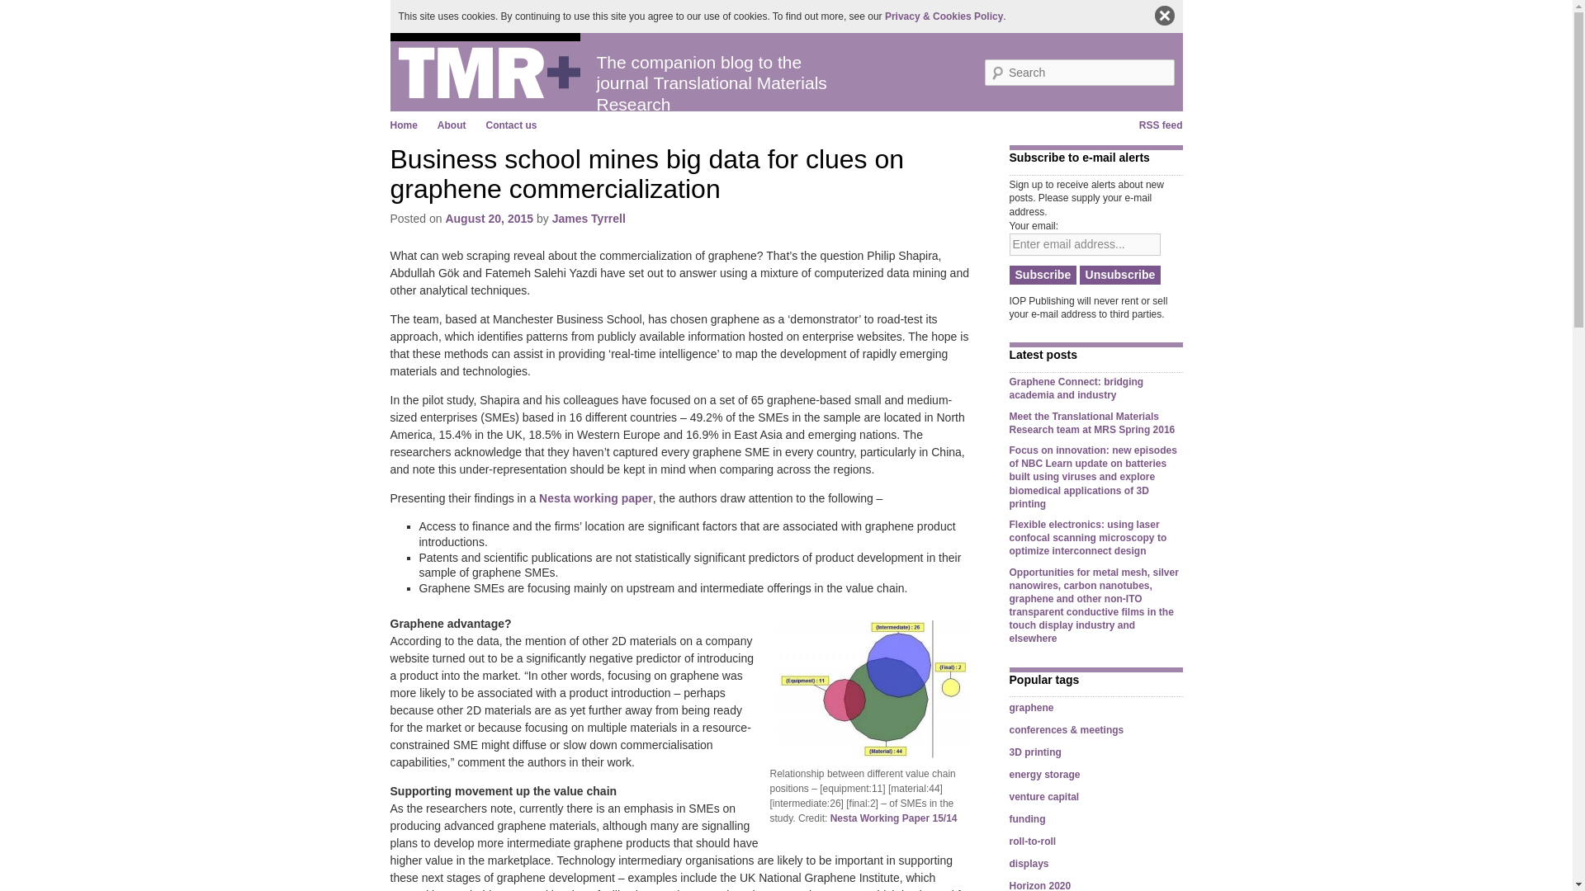 This screenshot has width=1585, height=891. I want to click on 20 topics, so click(1066, 730).